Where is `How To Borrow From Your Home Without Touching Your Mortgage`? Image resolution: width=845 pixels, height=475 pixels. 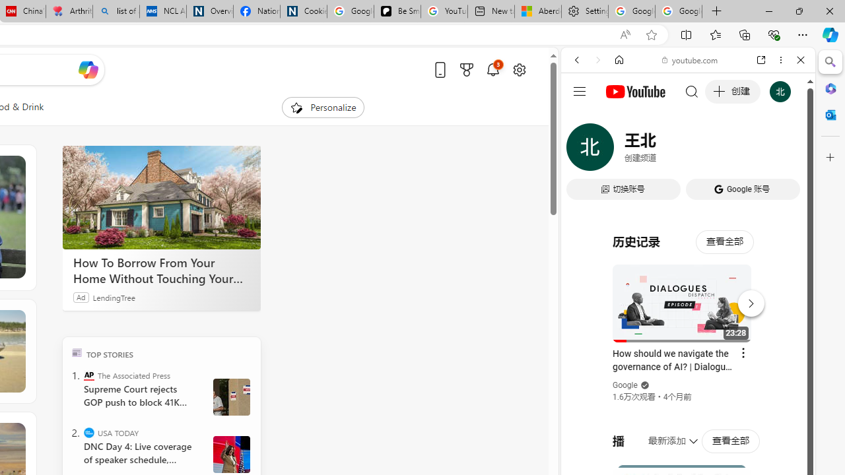 How To Borrow From Your Home Without Touching Your Mortgage is located at coordinates (161, 198).